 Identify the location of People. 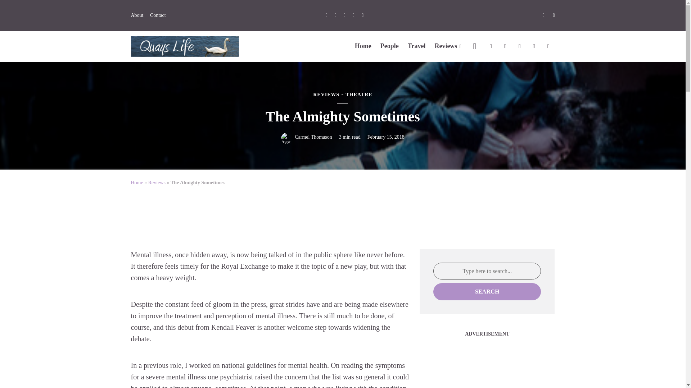
(389, 46).